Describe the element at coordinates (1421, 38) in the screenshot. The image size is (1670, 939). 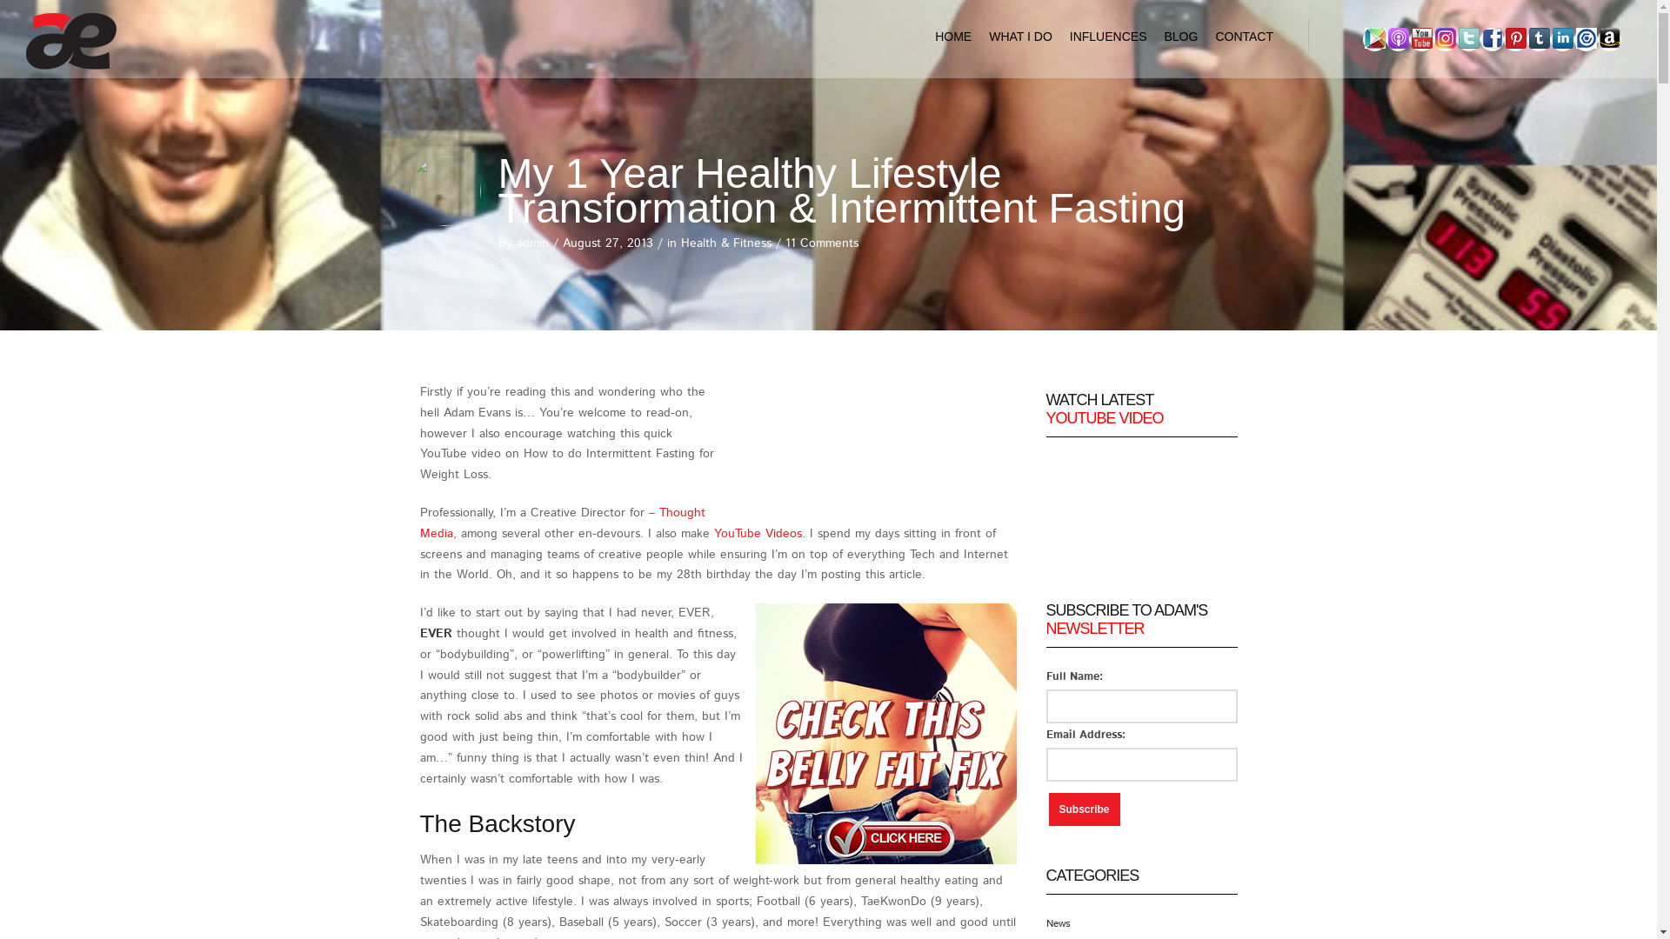
I see `YouTuber Adam Evans` at that location.